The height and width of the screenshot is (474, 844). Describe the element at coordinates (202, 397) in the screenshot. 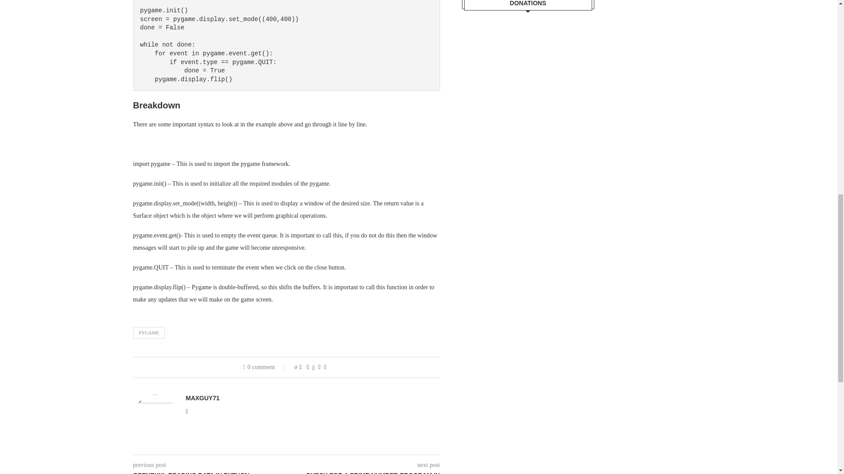

I see `MAXGUY71` at that location.